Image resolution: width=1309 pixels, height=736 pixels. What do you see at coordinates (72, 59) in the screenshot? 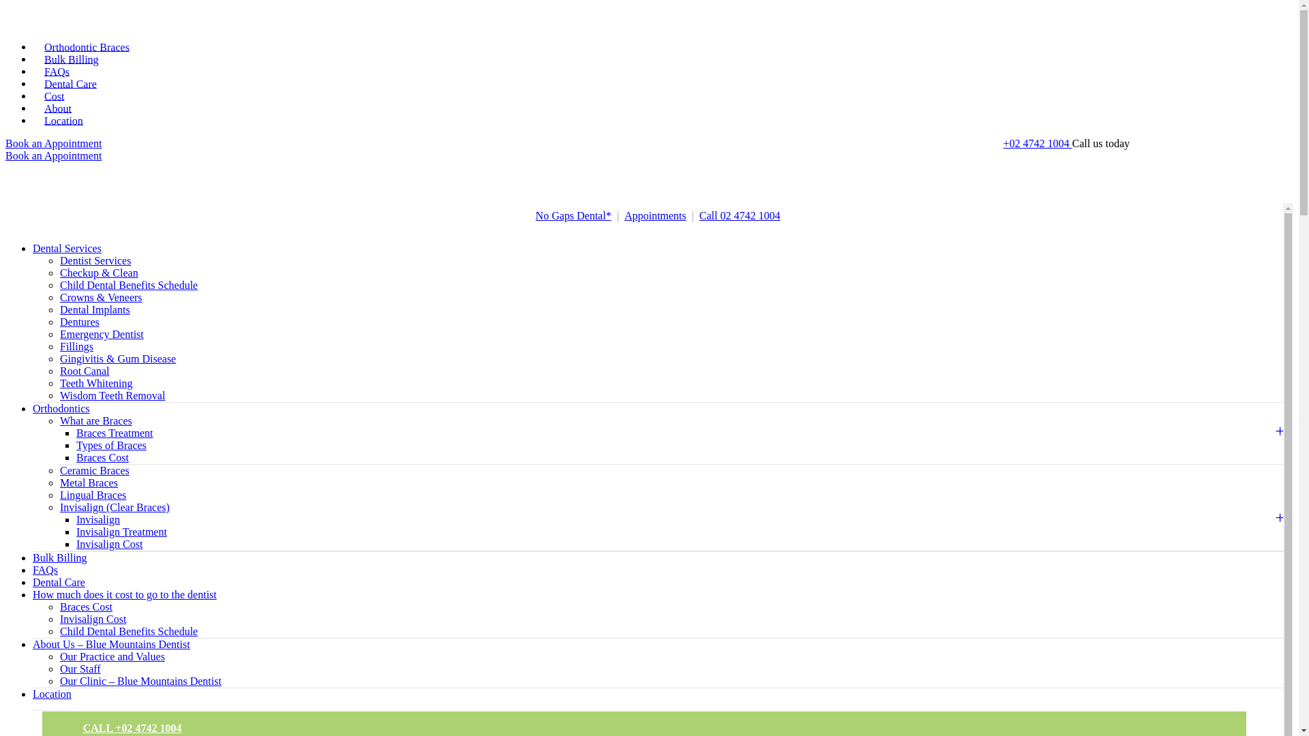
I see `Bulk Billing` at bounding box center [72, 59].